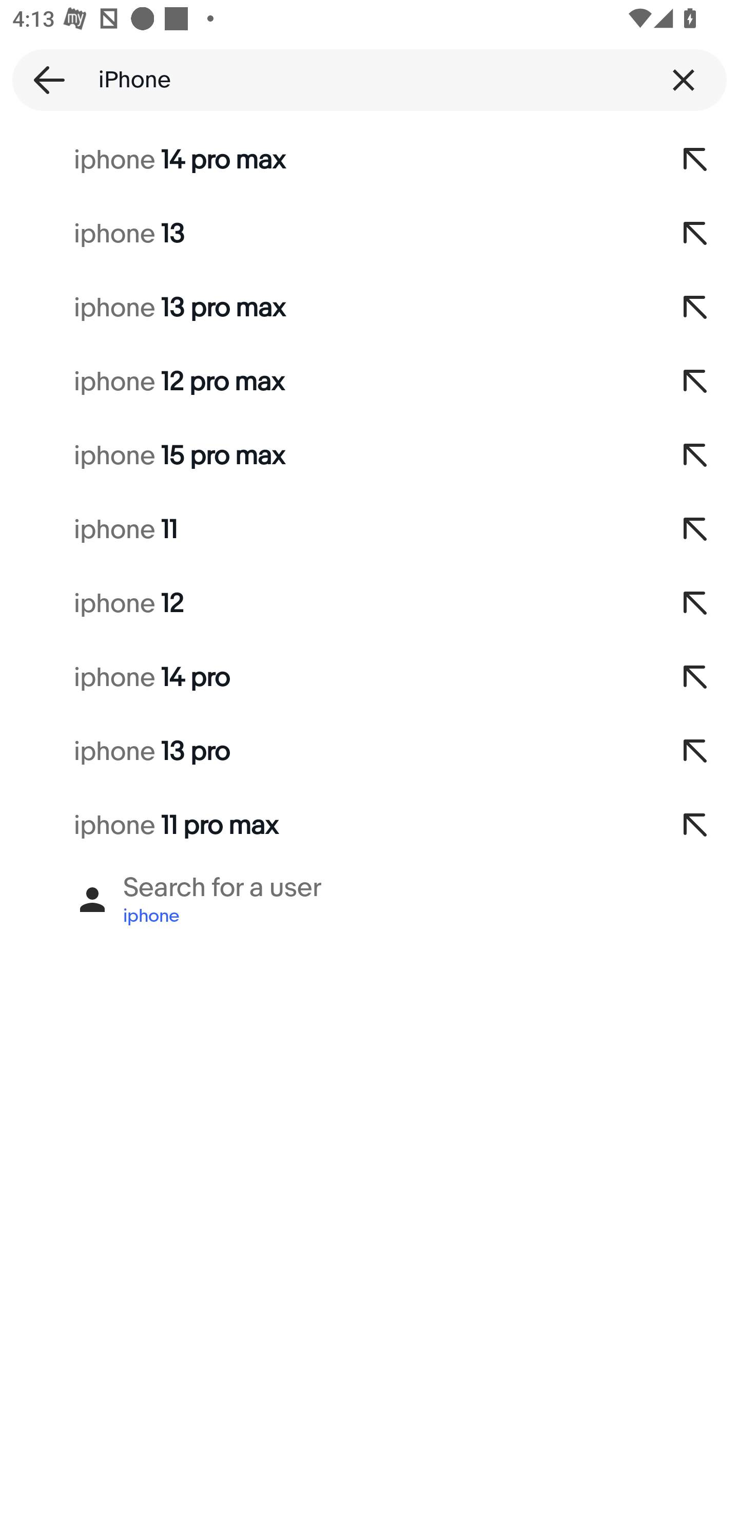  I want to click on iphone 14 pro max, so click(326, 160).